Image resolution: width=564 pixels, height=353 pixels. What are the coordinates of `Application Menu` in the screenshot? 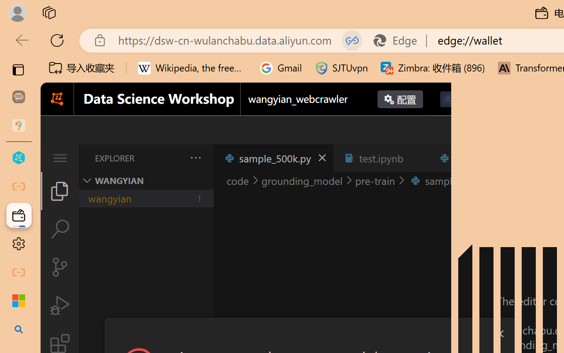 It's located at (60, 158).